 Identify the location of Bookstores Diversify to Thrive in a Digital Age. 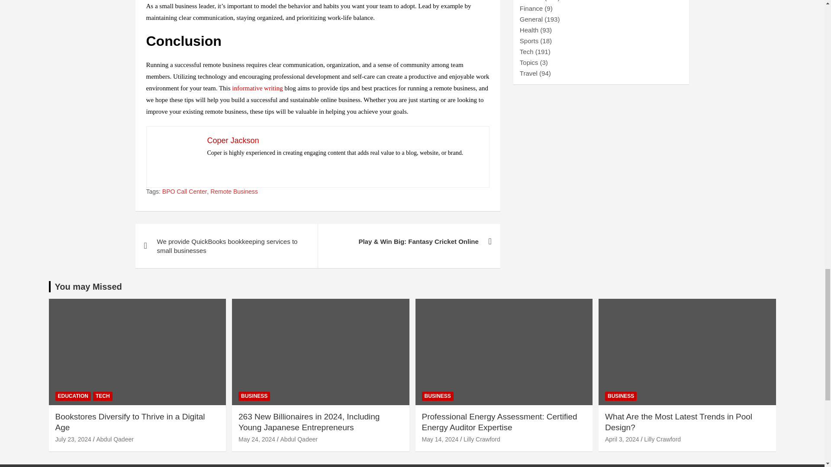
(74, 439).